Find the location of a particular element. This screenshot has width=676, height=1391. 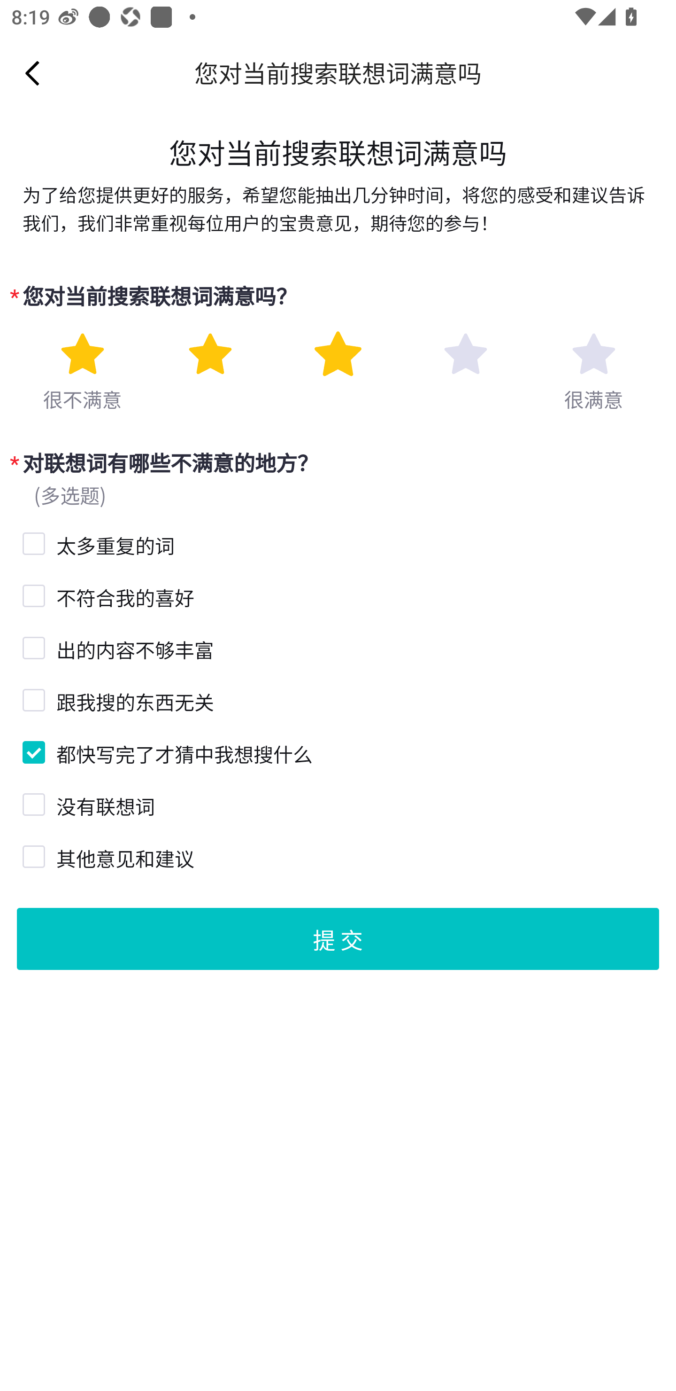

star star is located at coordinates (338, 354).